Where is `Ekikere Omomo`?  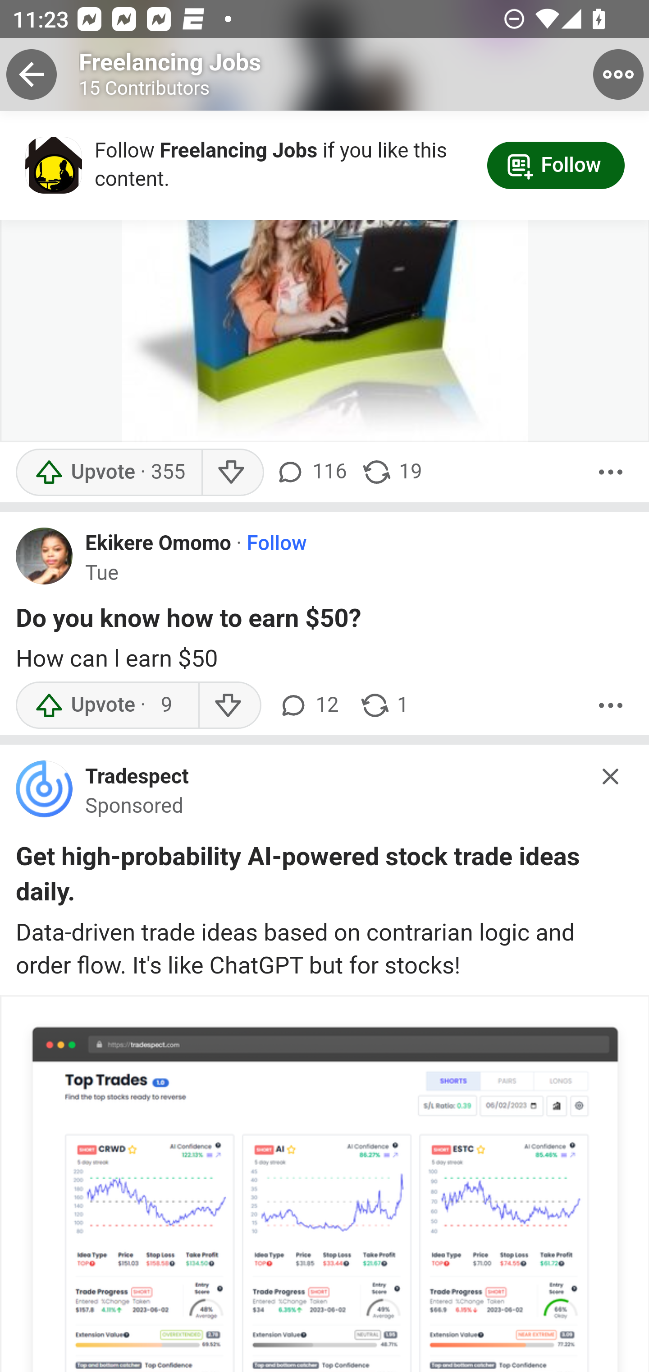 Ekikere Omomo is located at coordinates (158, 546).